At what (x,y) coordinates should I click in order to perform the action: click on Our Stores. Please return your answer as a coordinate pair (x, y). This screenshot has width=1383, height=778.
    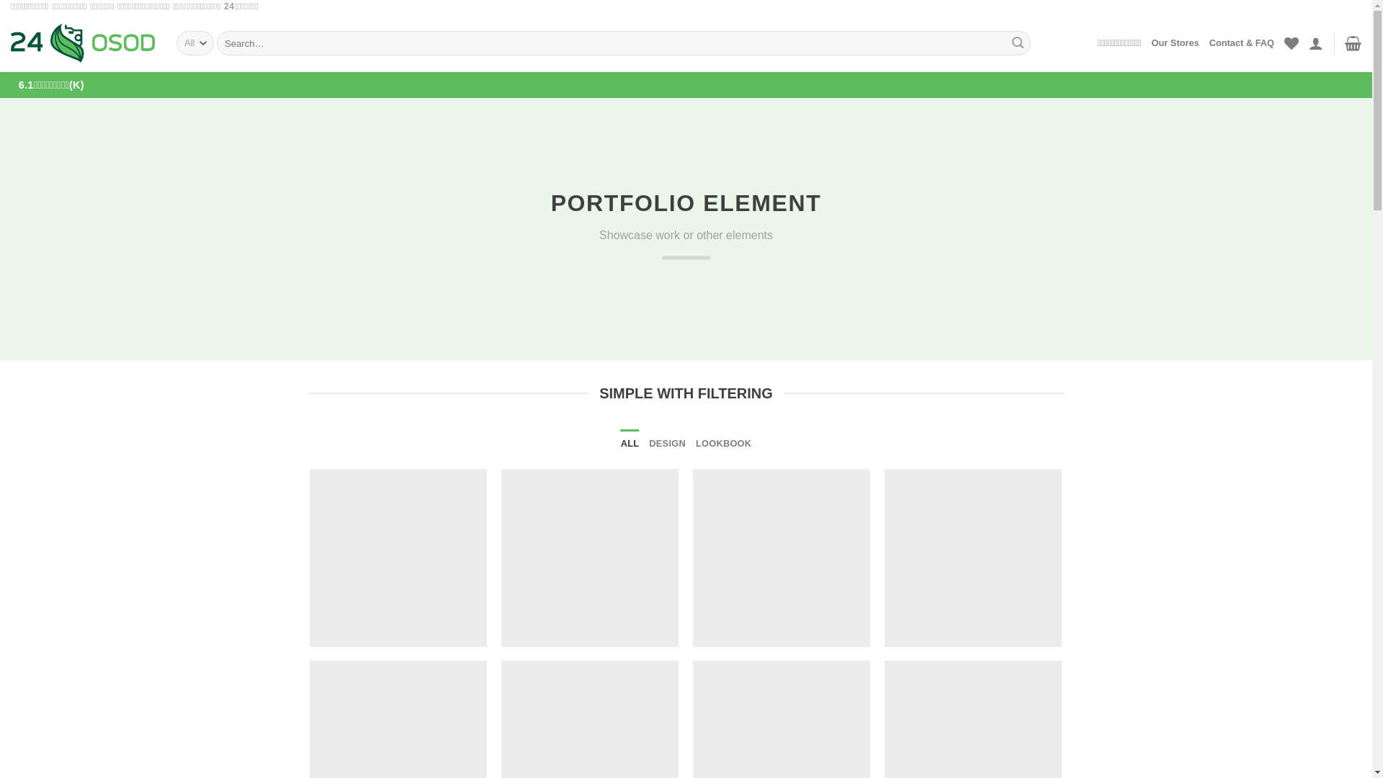
    Looking at the image, I should click on (1176, 43).